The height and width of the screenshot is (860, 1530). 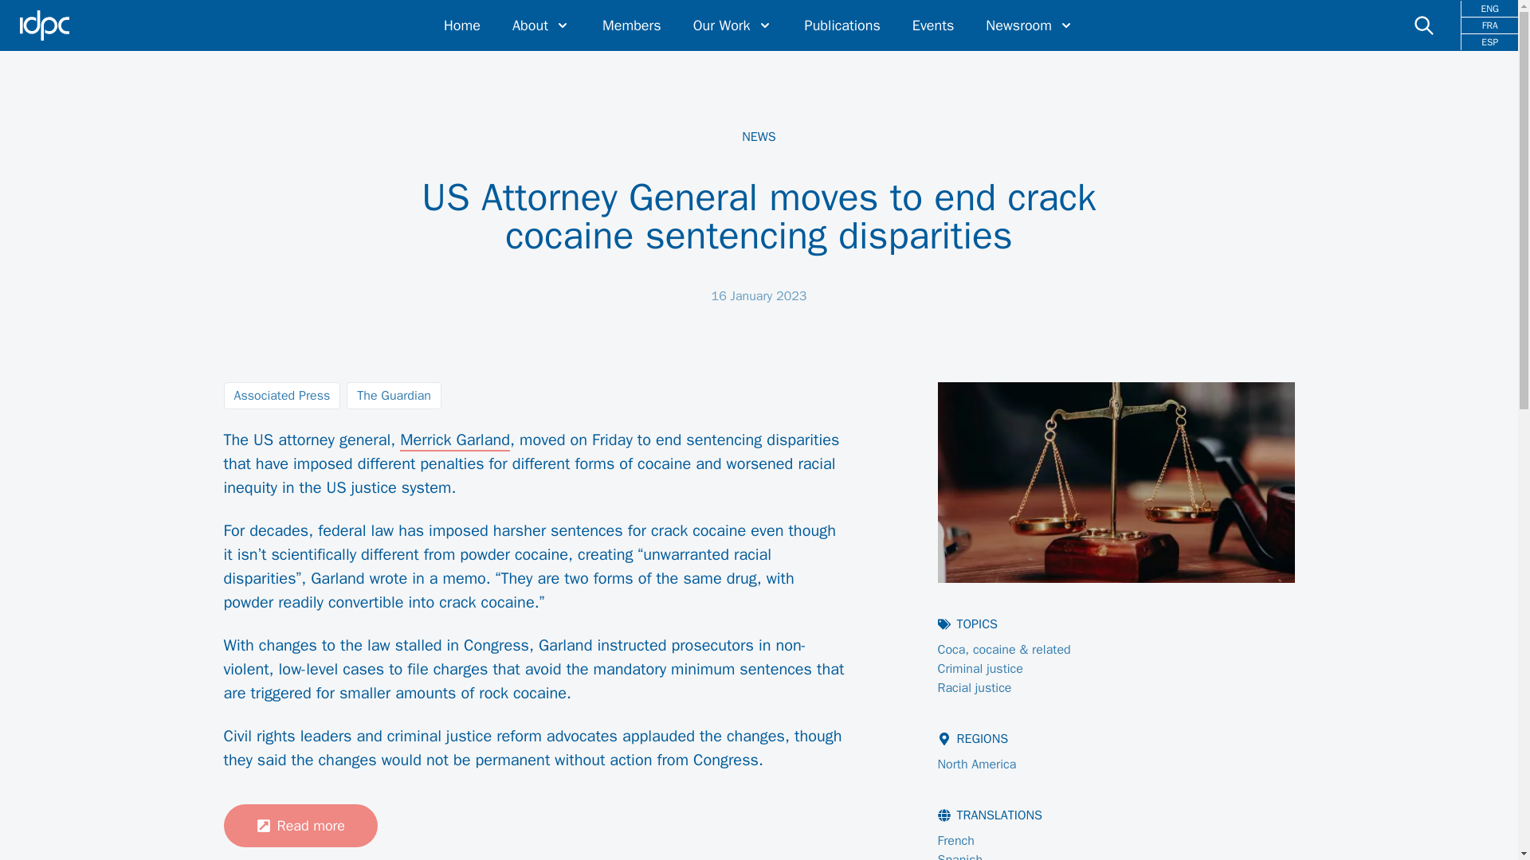 I want to click on Merrick Garland, so click(x=454, y=441).